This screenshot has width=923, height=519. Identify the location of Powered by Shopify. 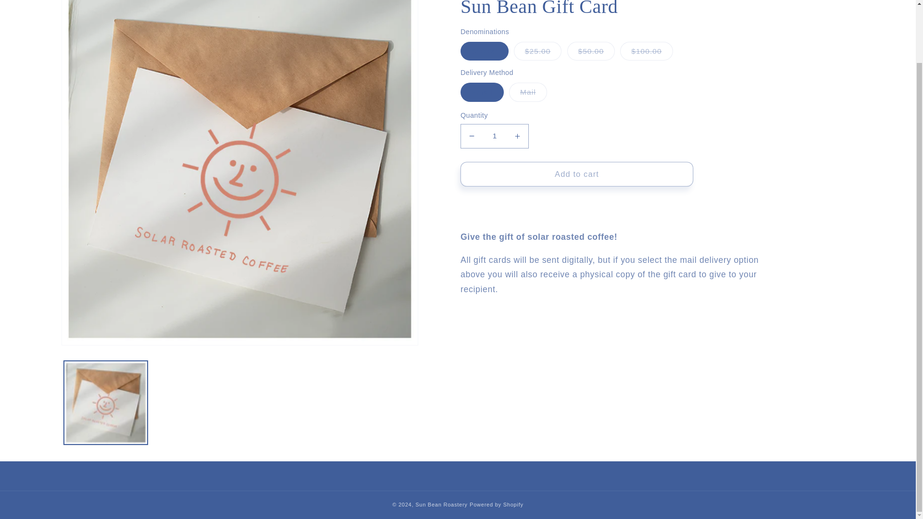
(496, 505).